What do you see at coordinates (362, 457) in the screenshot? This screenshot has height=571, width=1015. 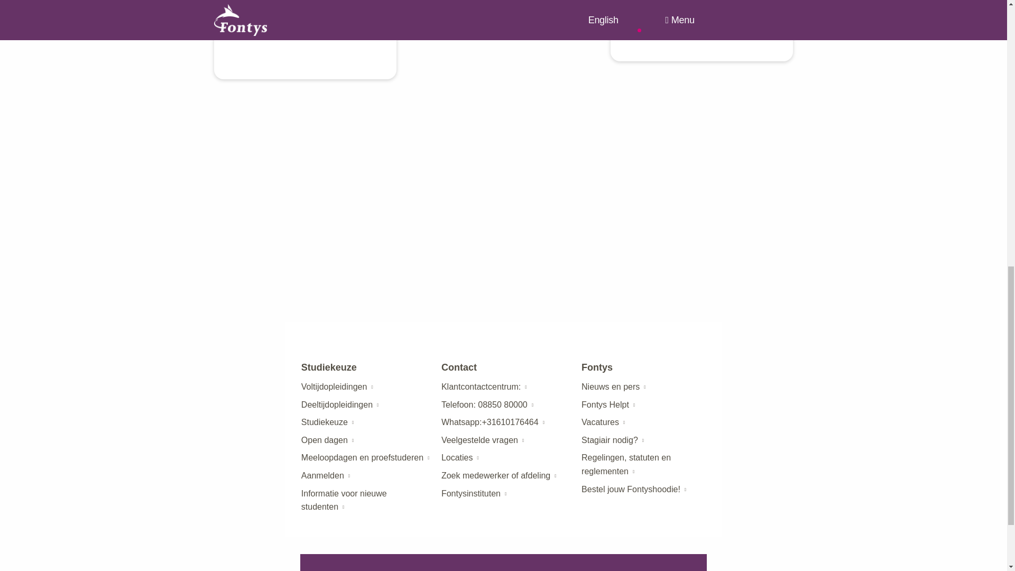 I see `Agenda SKA` at bounding box center [362, 457].